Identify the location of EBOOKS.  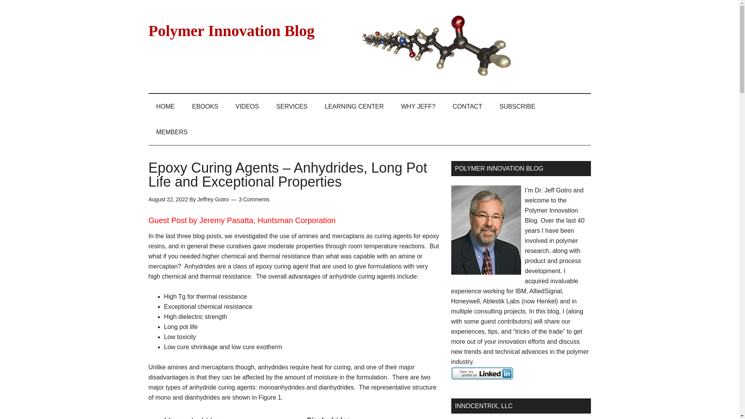
(205, 106).